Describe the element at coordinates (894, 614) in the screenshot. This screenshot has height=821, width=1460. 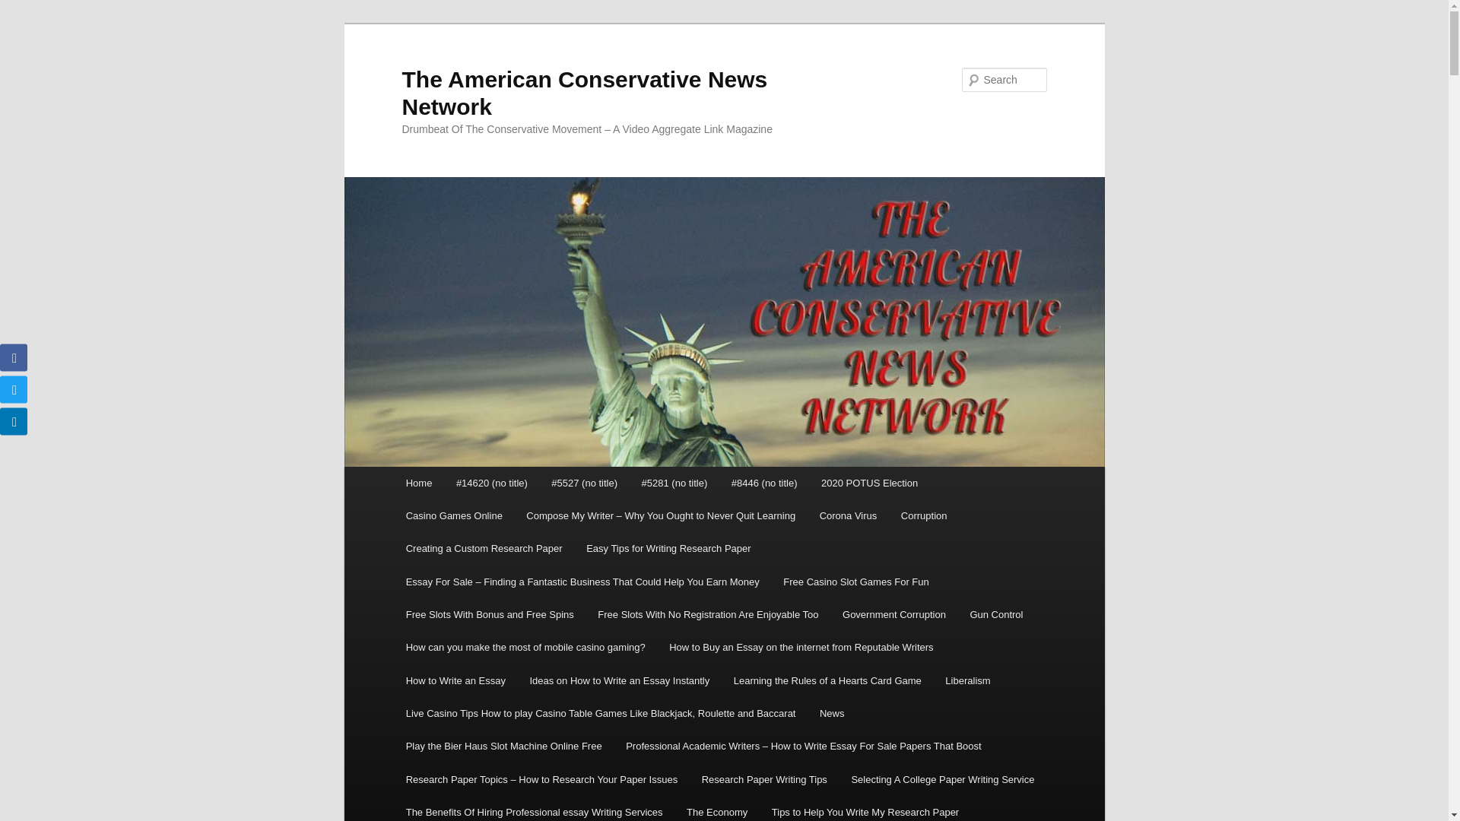
I see `Government Corruption` at that location.